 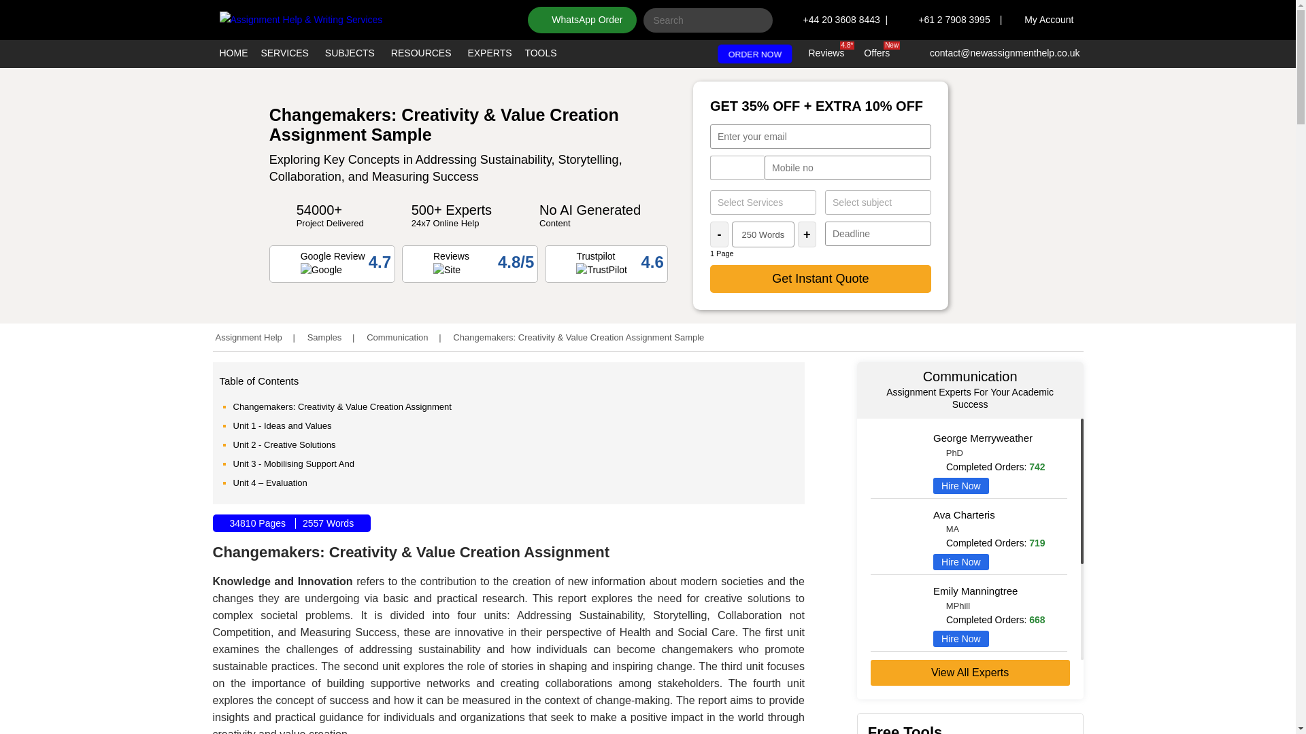 What do you see at coordinates (234, 54) in the screenshot?
I see `HOME` at bounding box center [234, 54].